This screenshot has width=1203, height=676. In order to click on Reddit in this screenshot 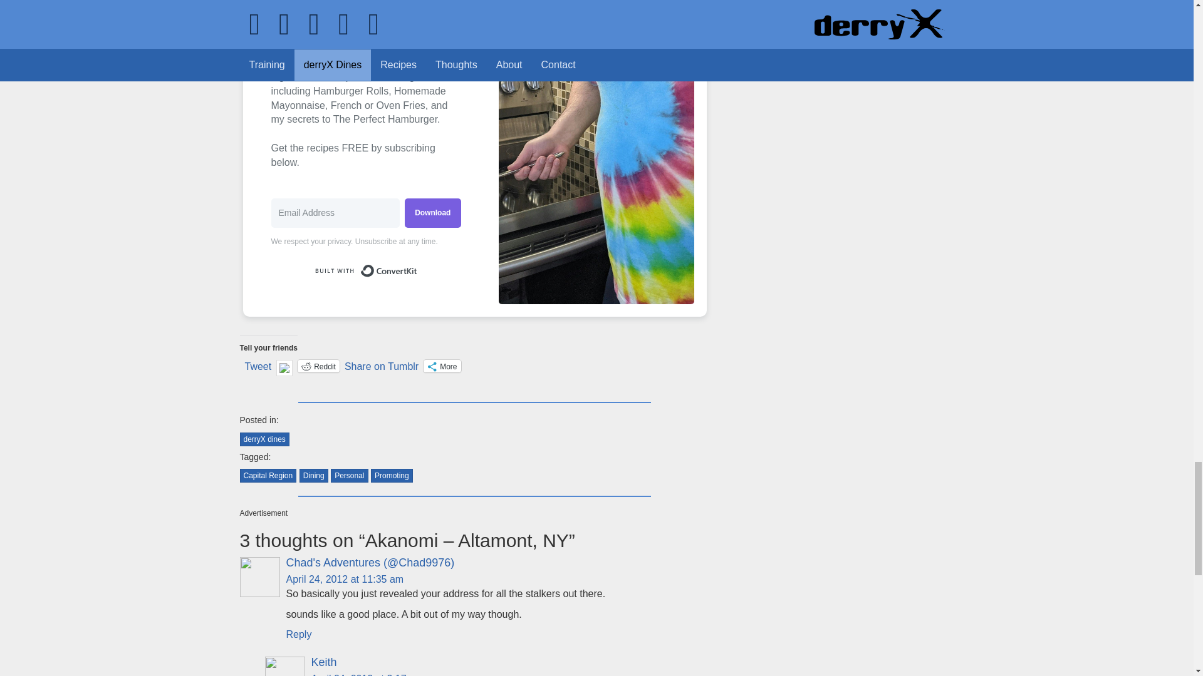, I will do `click(318, 366)`.